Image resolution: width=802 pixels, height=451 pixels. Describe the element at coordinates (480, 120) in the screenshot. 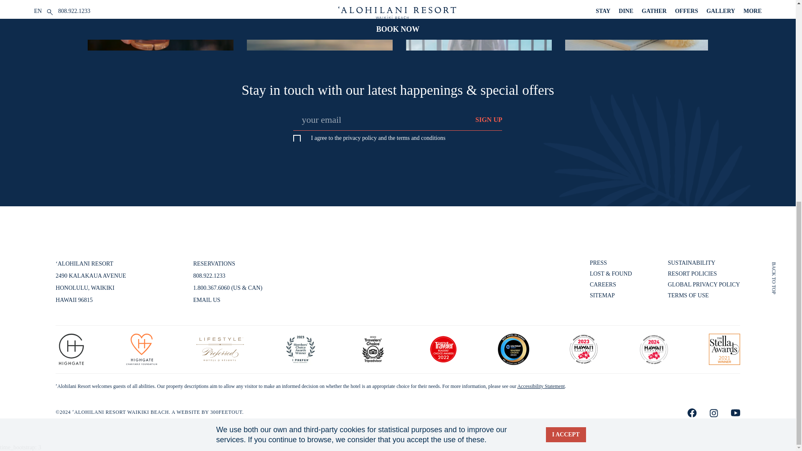

I see `Sign Up` at that location.